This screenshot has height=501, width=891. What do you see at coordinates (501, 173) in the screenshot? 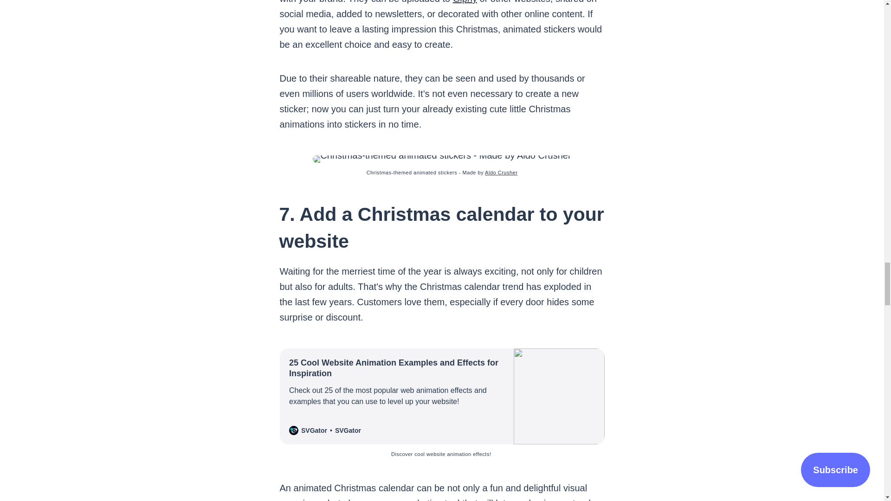
I see `Aldo Crusher` at bounding box center [501, 173].